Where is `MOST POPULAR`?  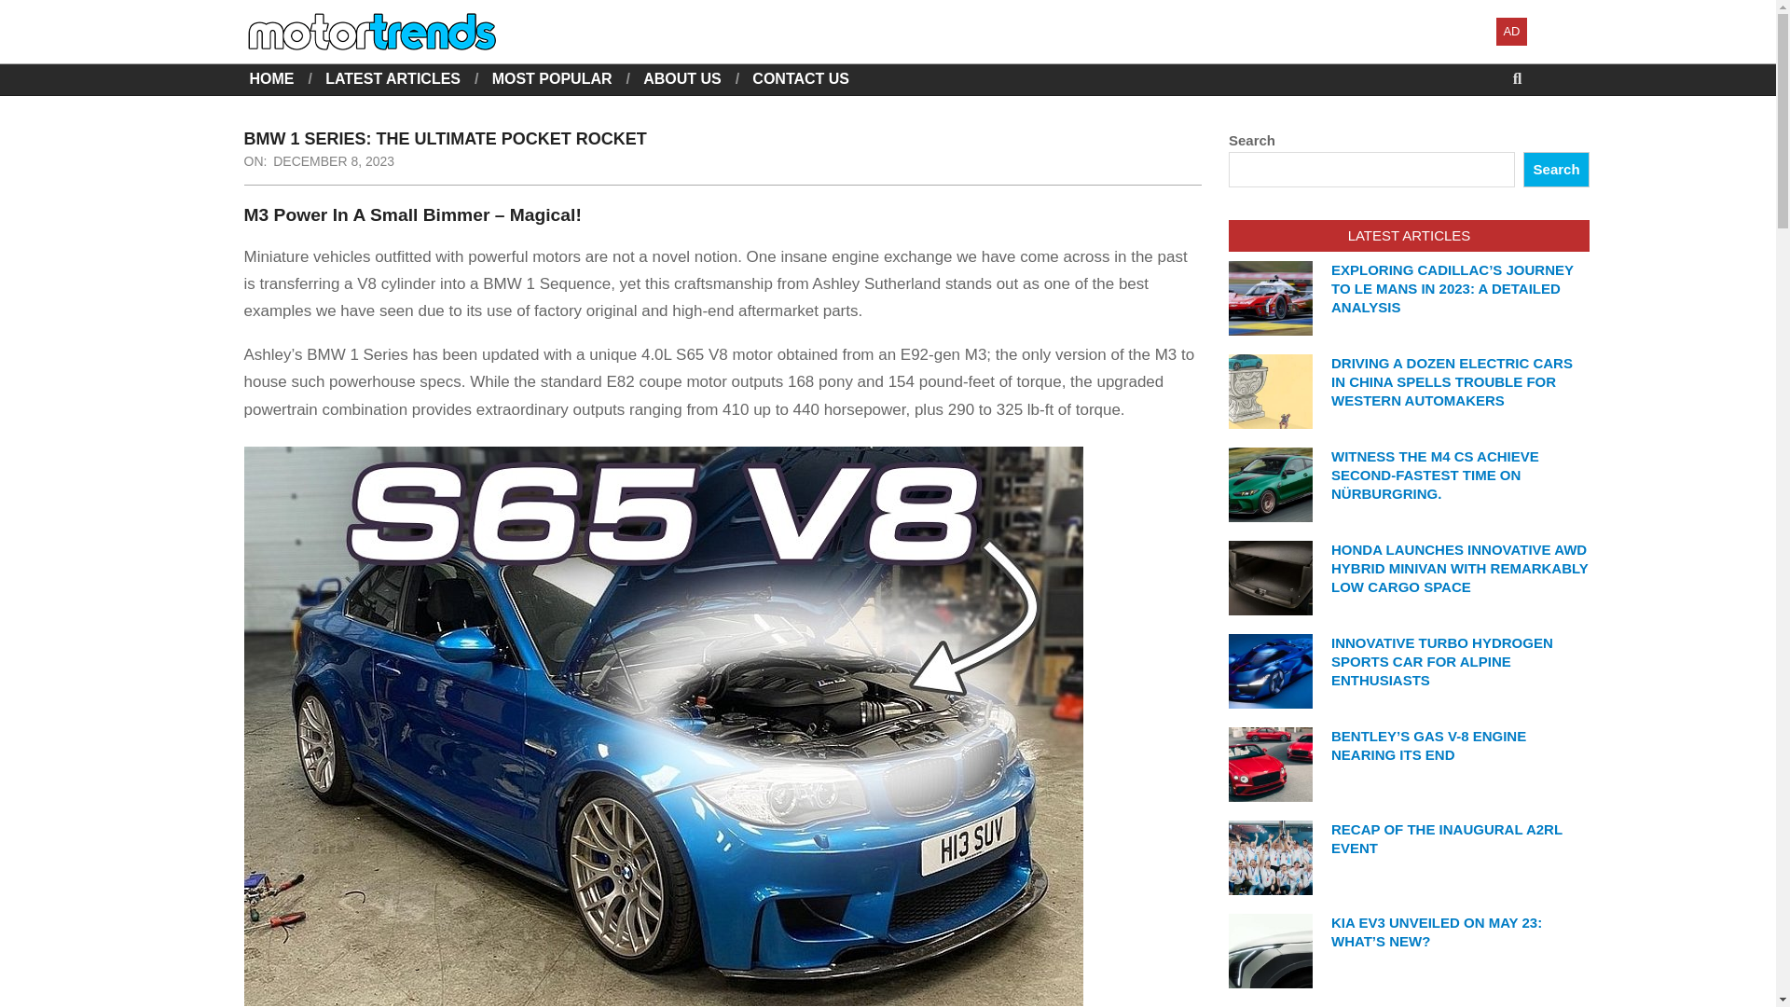 MOST POPULAR is located at coordinates (552, 78).